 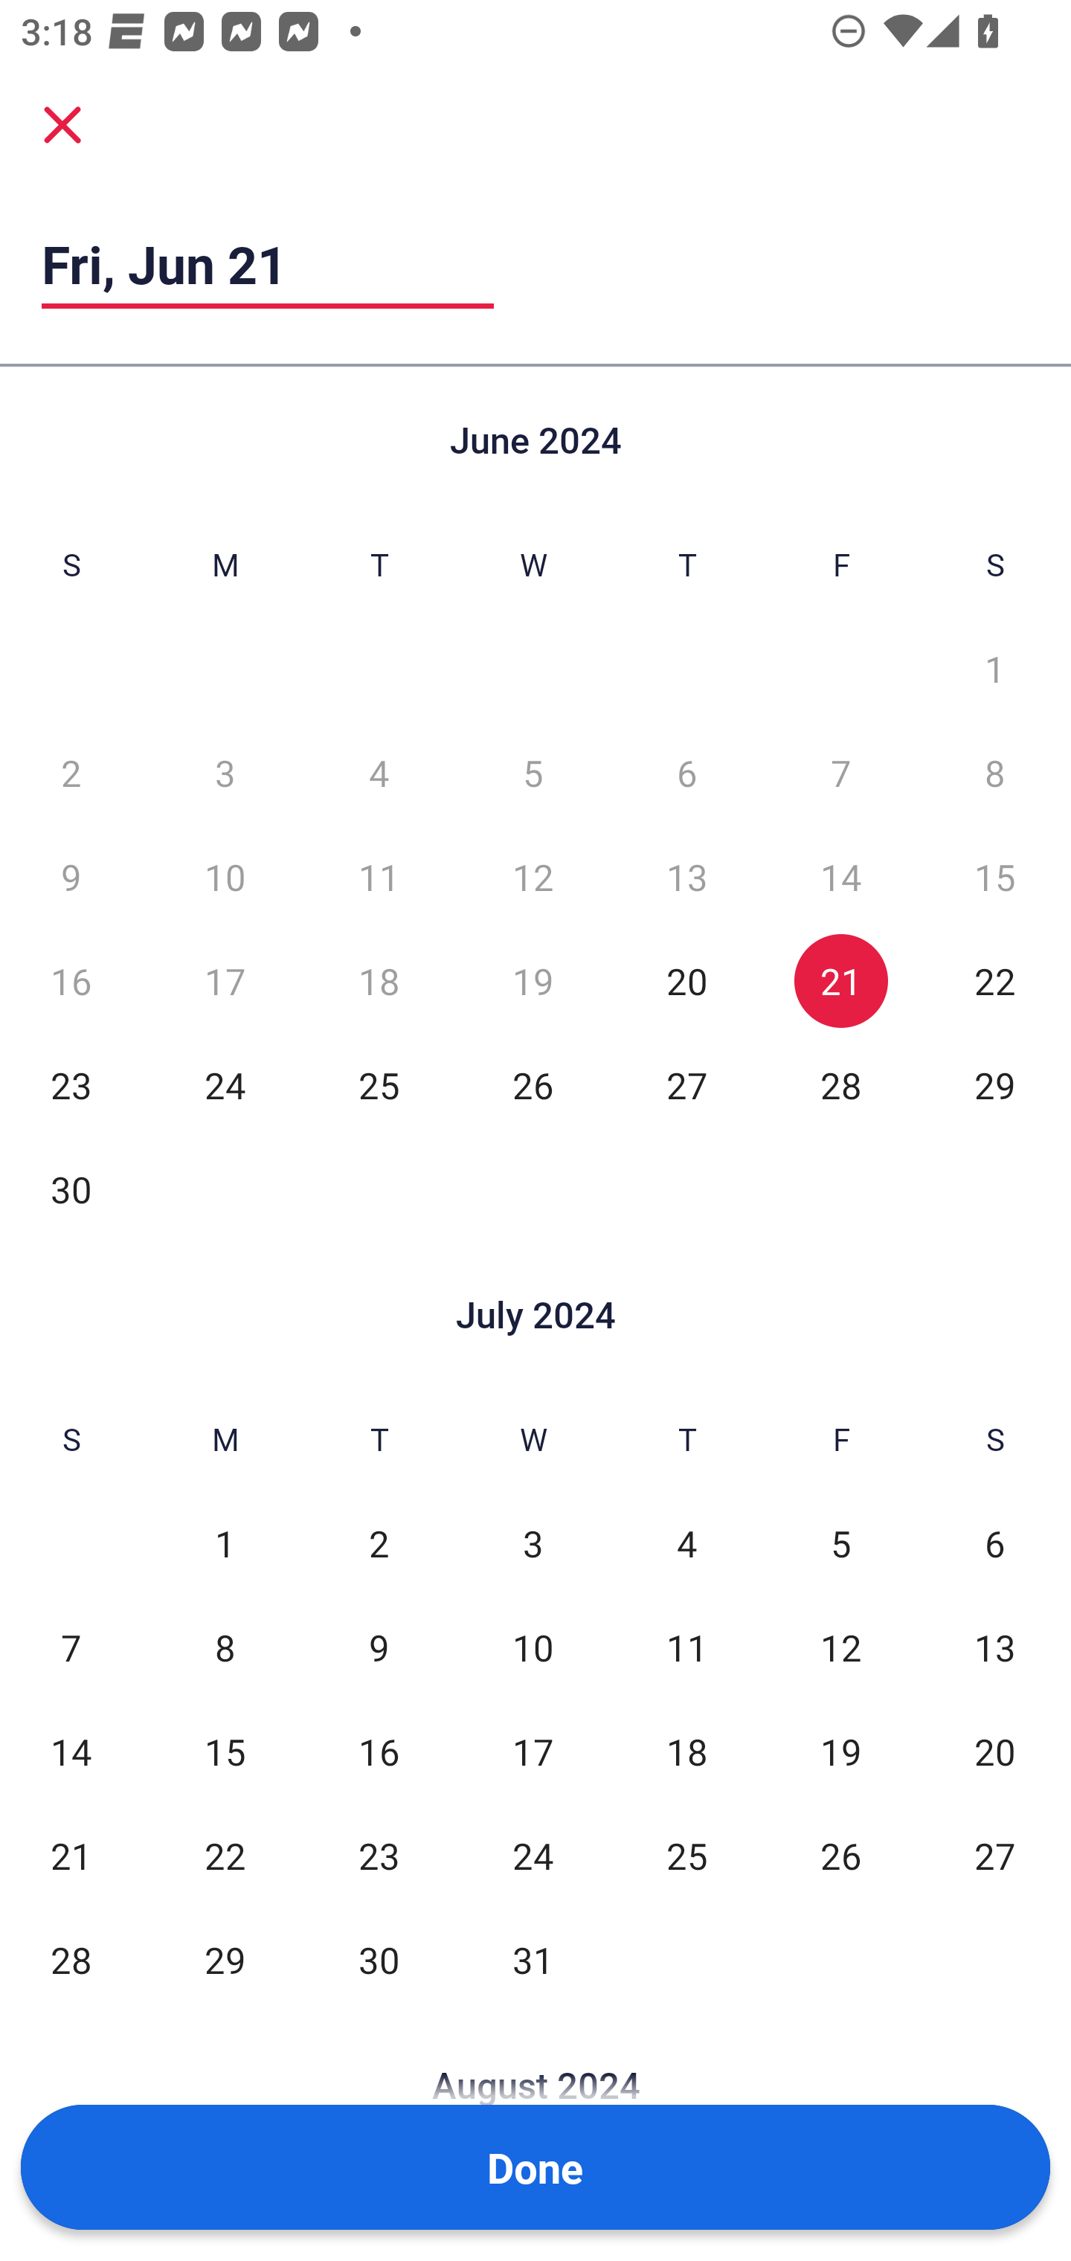 What do you see at coordinates (840, 1544) in the screenshot?
I see `5 Fri, Jul 5, Not Selected` at bounding box center [840, 1544].